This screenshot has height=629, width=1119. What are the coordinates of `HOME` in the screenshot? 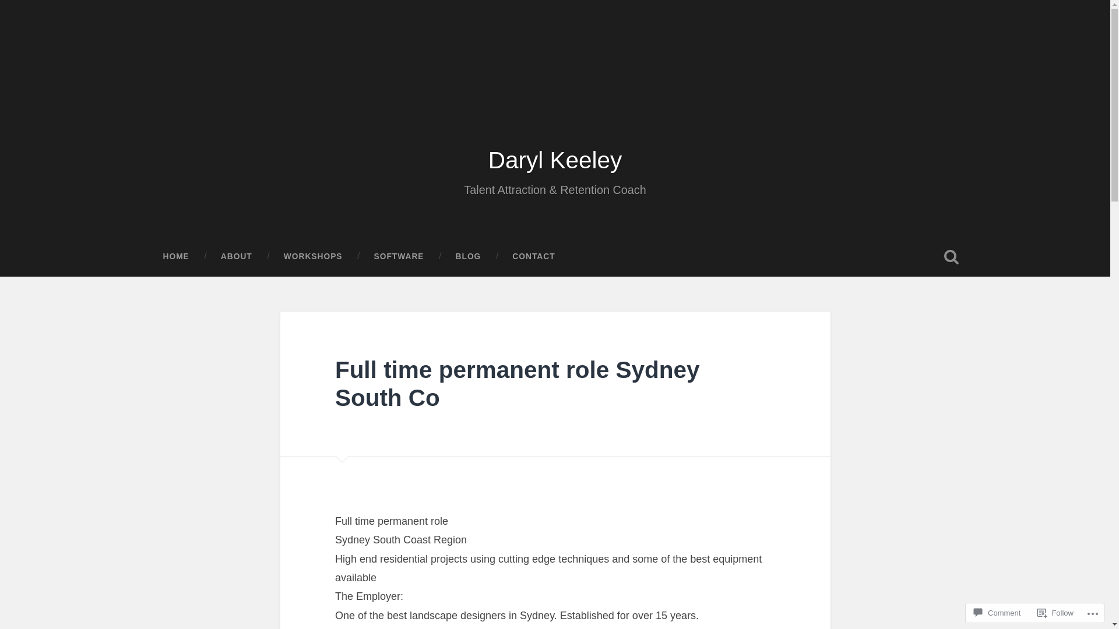 It's located at (176, 257).